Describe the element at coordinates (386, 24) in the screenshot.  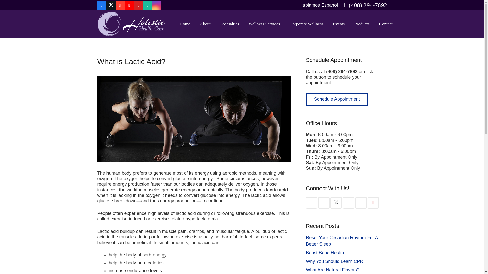
I see `Contact` at that location.